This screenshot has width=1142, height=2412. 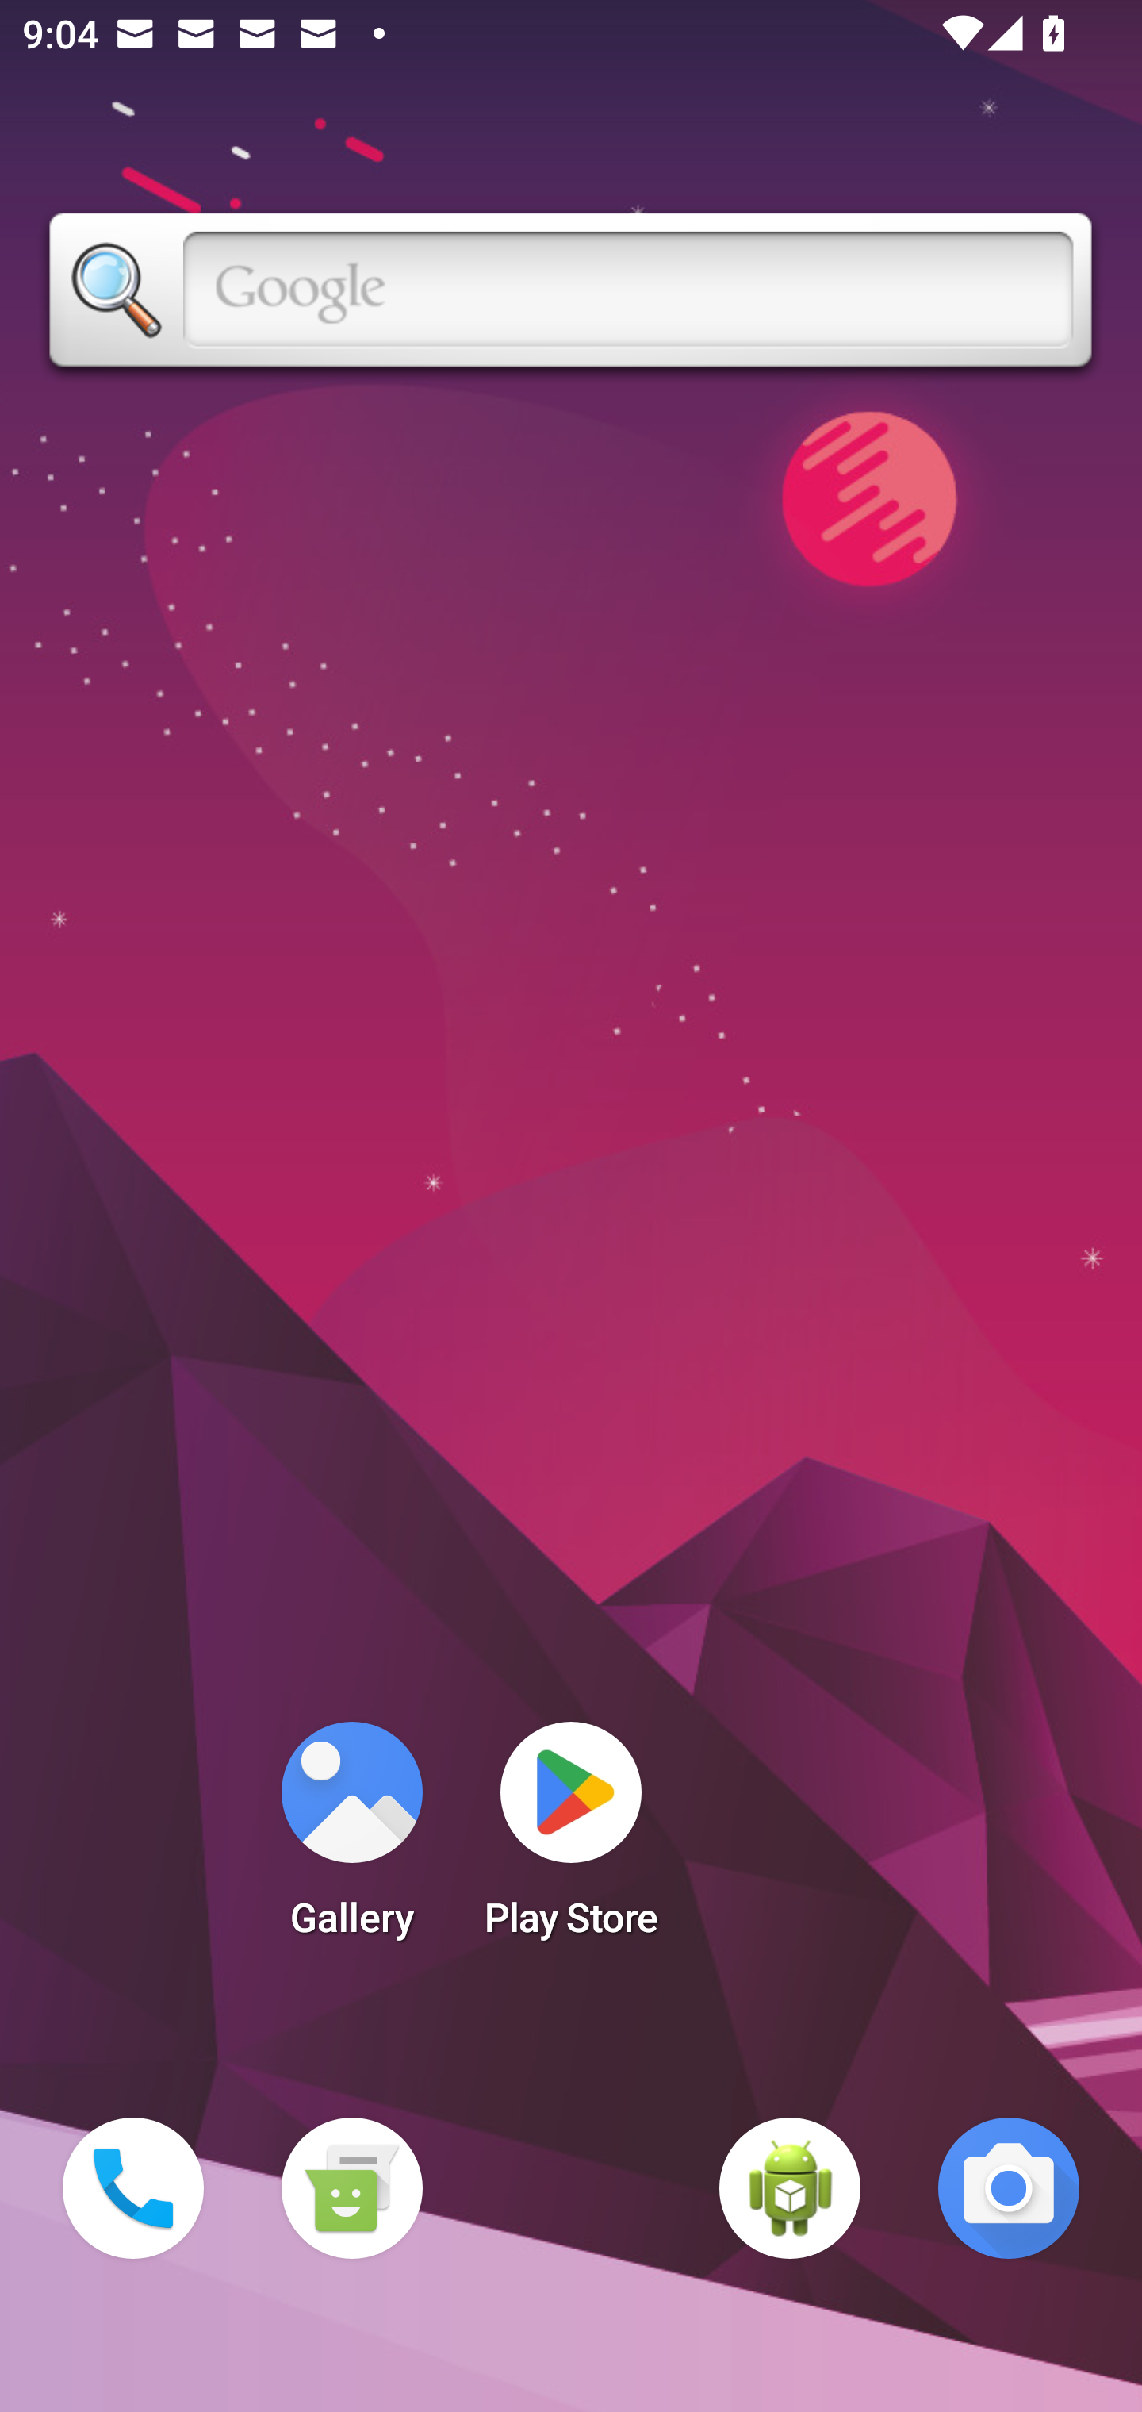 What do you see at coordinates (1009, 2188) in the screenshot?
I see `Camera` at bounding box center [1009, 2188].